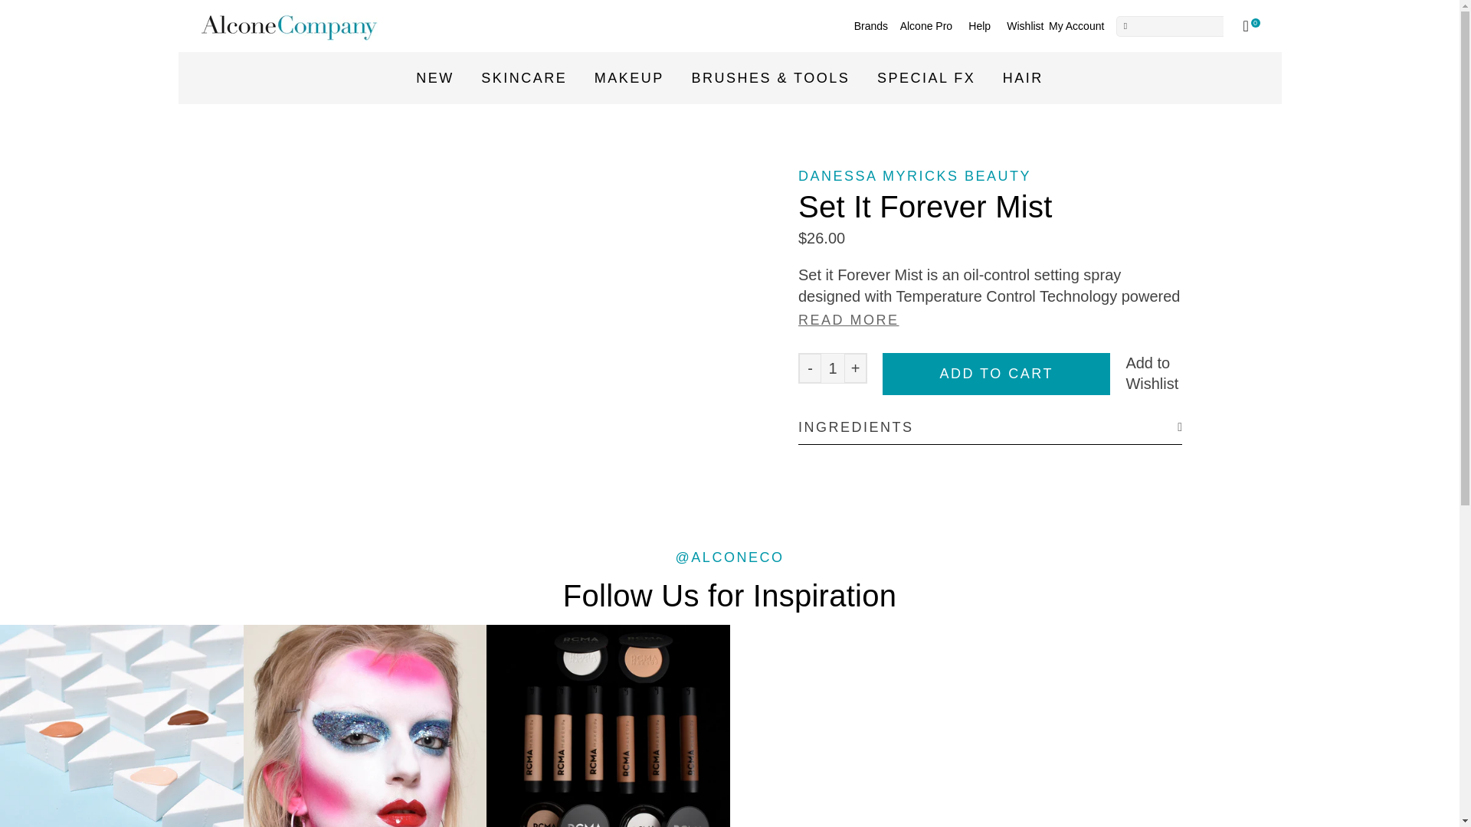 The height and width of the screenshot is (827, 1471). Describe the element at coordinates (926, 26) in the screenshot. I see `Alcone Pro` at that location.